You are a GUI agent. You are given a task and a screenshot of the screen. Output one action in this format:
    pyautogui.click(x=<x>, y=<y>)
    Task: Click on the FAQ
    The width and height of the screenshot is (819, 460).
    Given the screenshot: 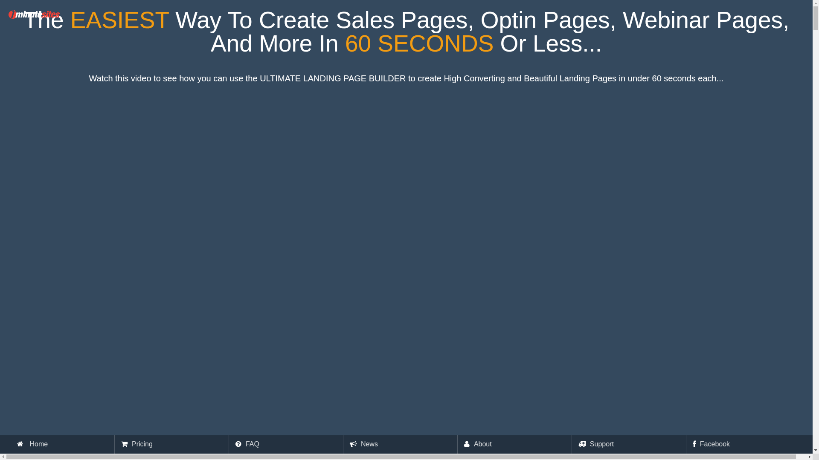 What is the action you would take?
    pyautogui.click(x=253, y=445)
    